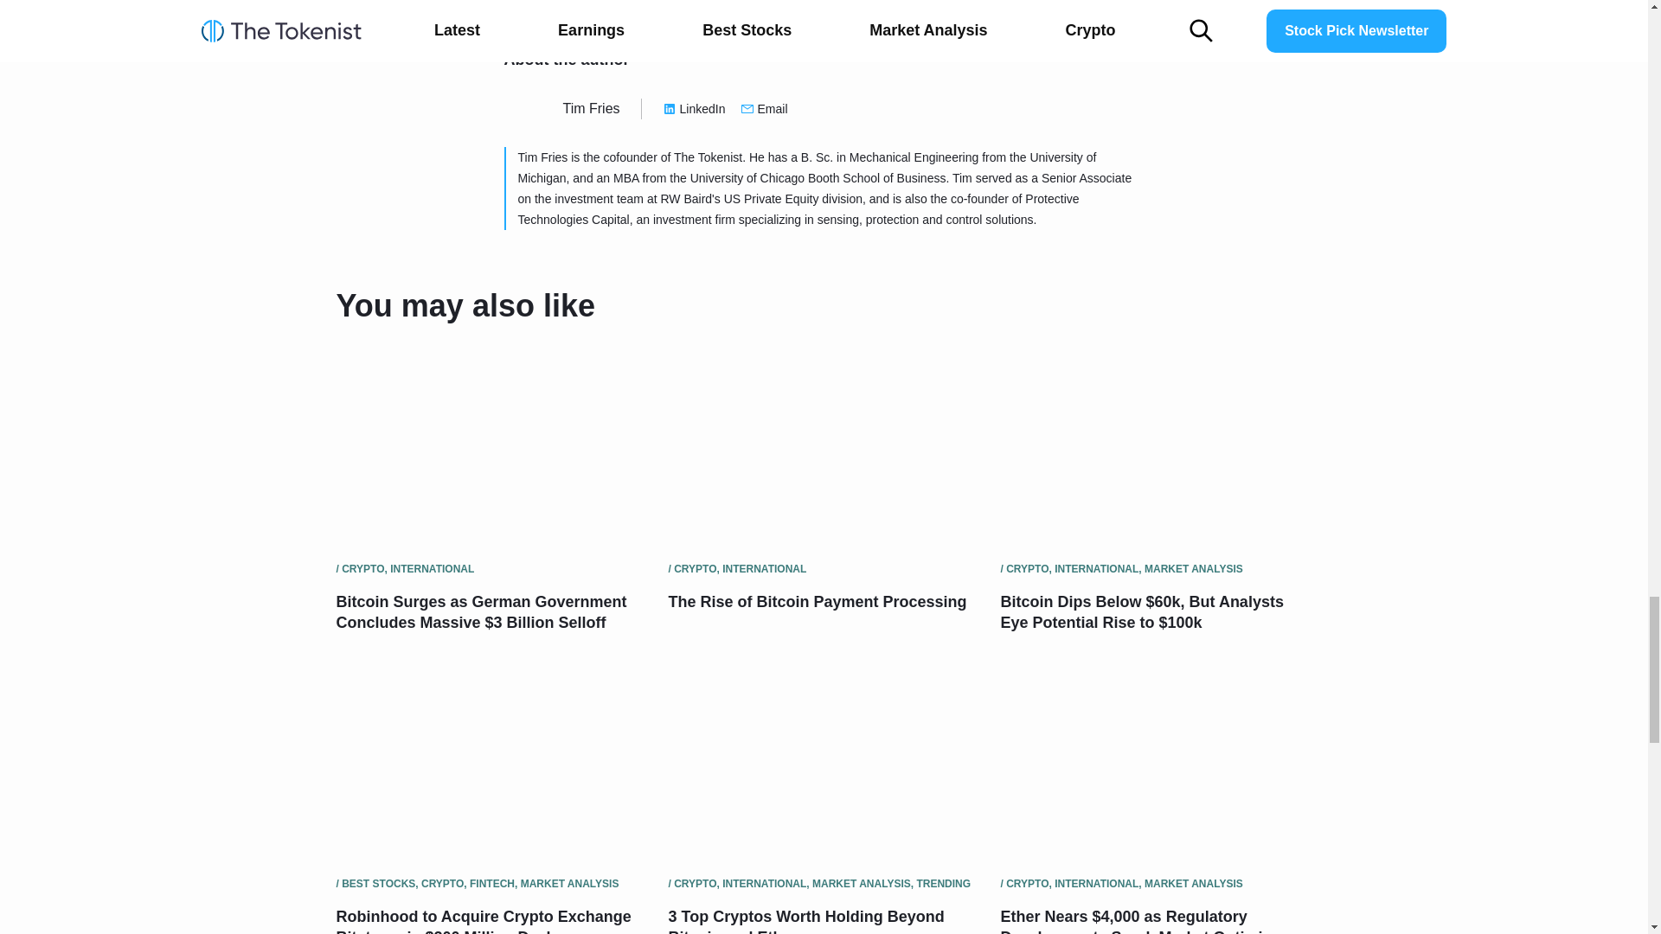 This screenshot has width=1661, height=934. I want to click on Email, so click(764, 109).